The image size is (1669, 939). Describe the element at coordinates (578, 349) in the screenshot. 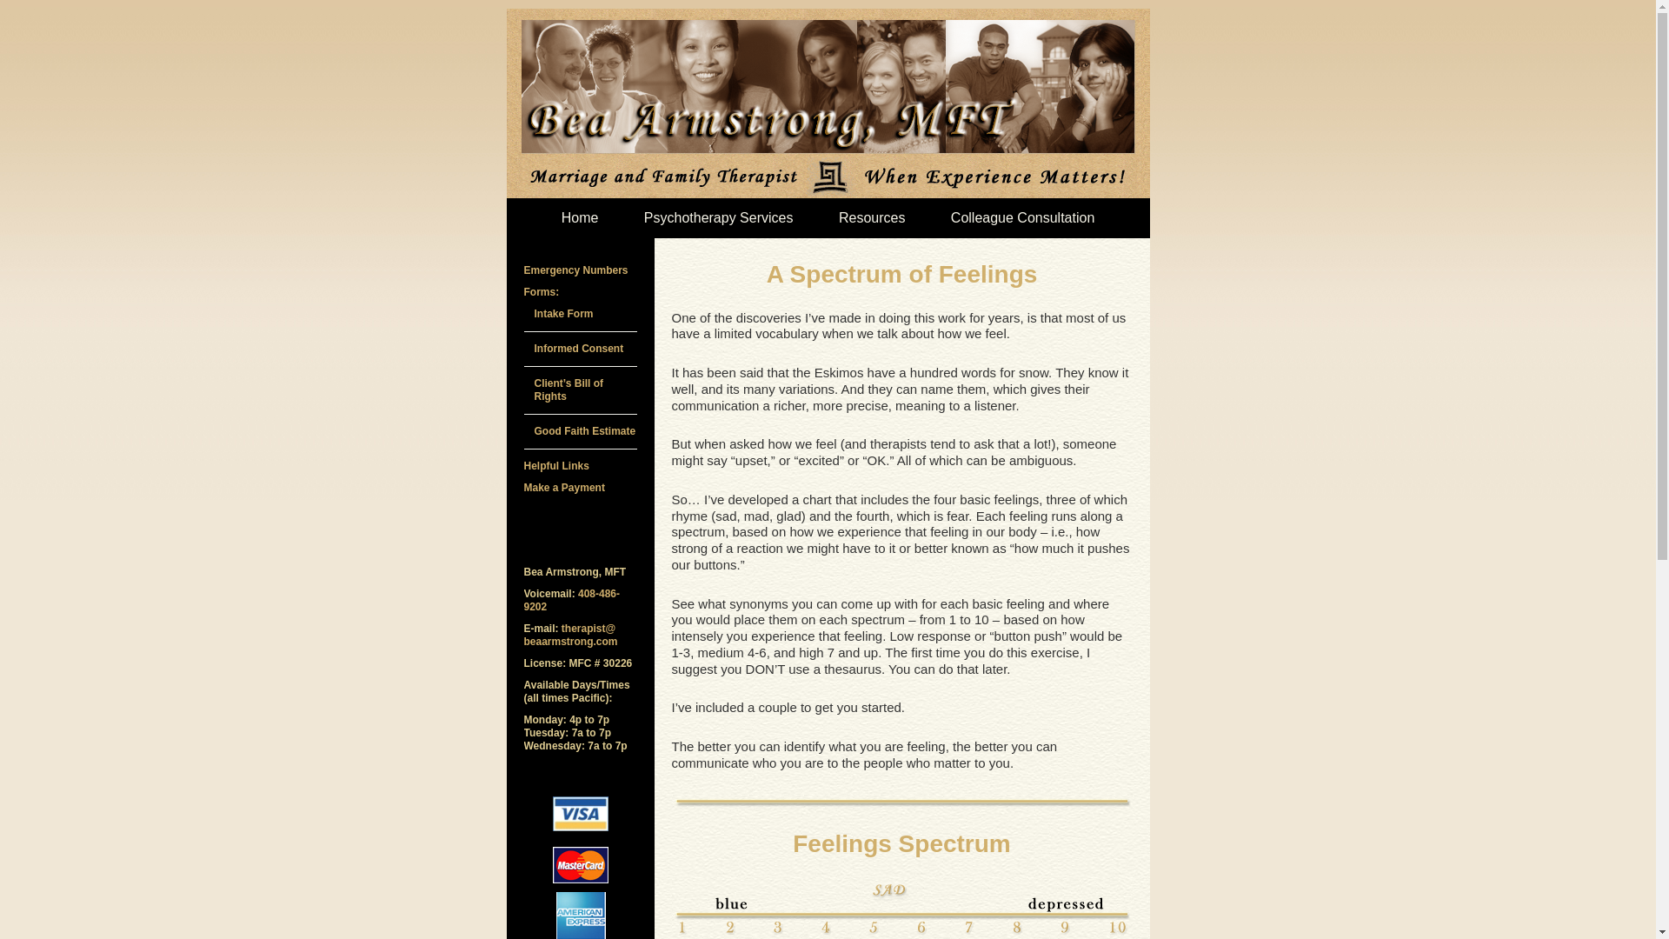

I see `Informed Consent` at that location.